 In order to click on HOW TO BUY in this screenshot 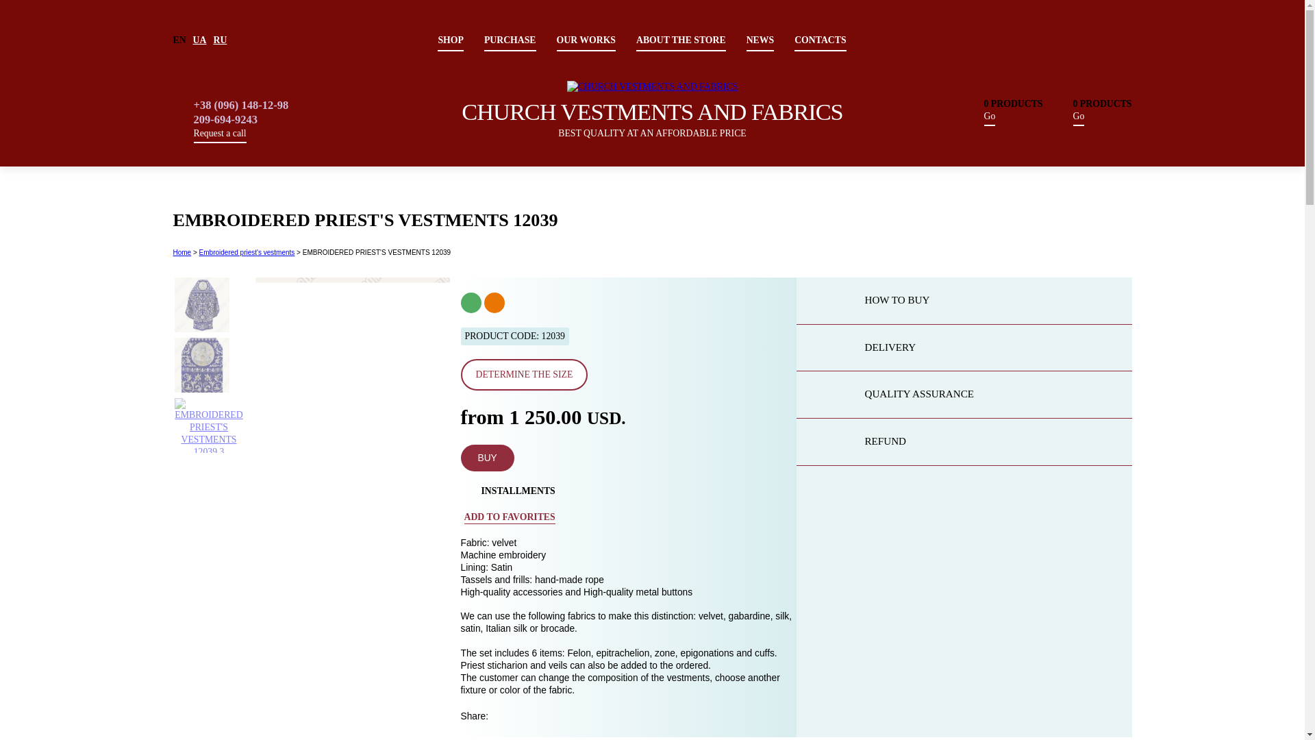, I will do `click(963, 301)`.